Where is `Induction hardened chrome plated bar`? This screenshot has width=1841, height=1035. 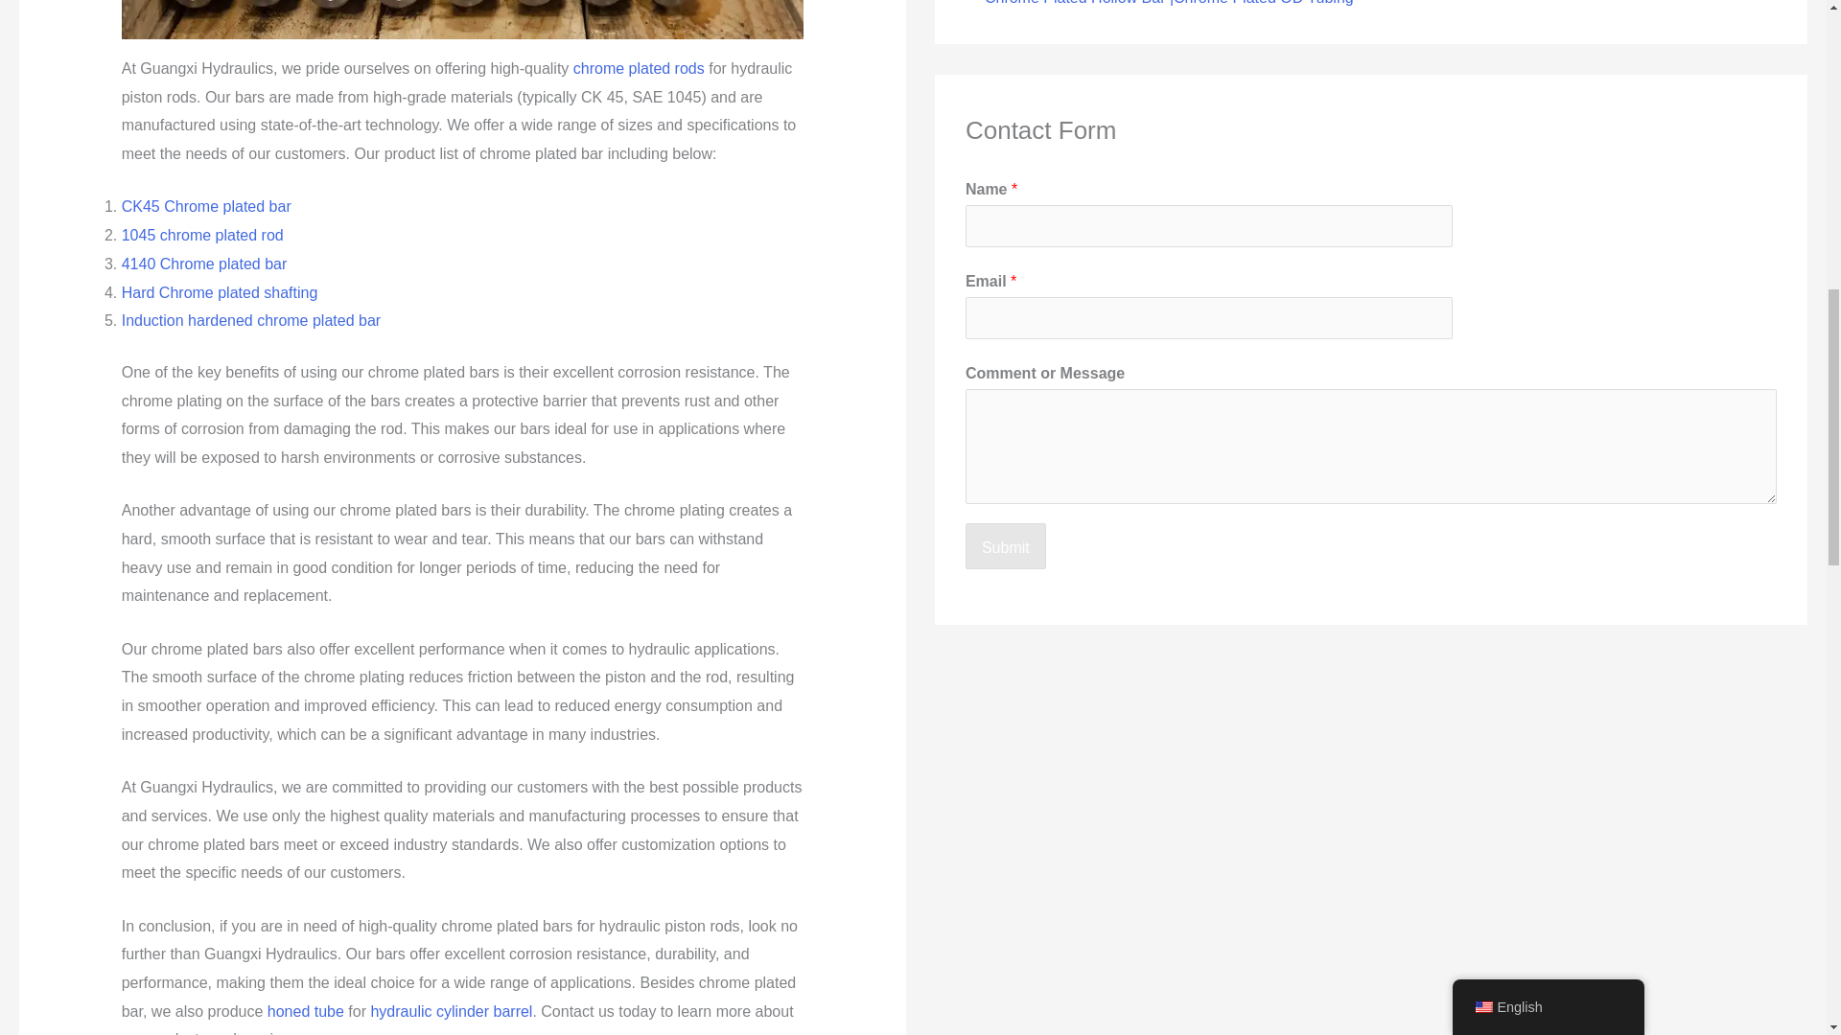
Induction hardened chrome plated bar is located at coordinates (251, 320).